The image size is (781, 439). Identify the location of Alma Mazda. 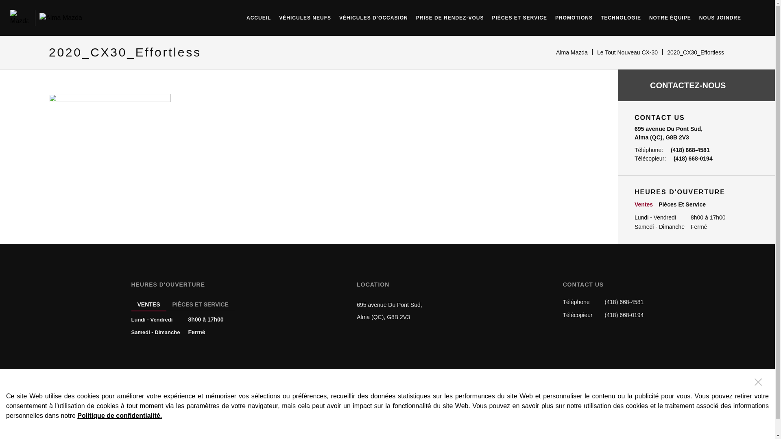
(572, 52).